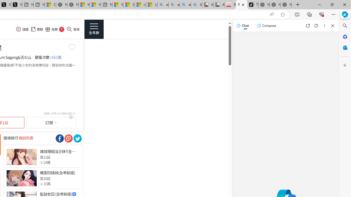  I want to click on Close tab, so click(243, 4).